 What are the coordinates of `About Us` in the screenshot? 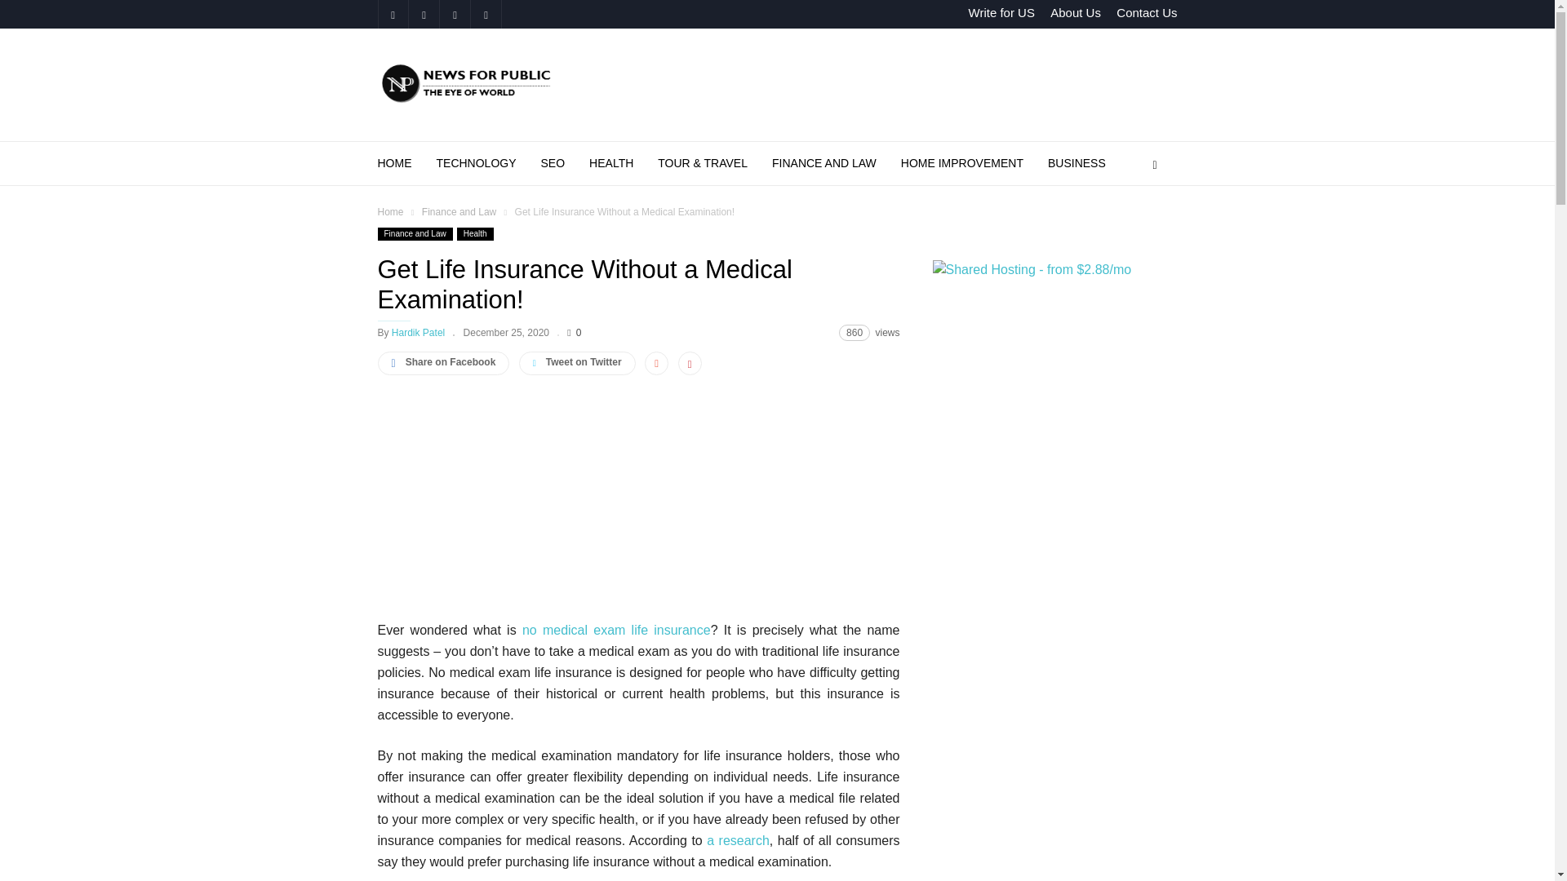 It's located at (1076, 11).